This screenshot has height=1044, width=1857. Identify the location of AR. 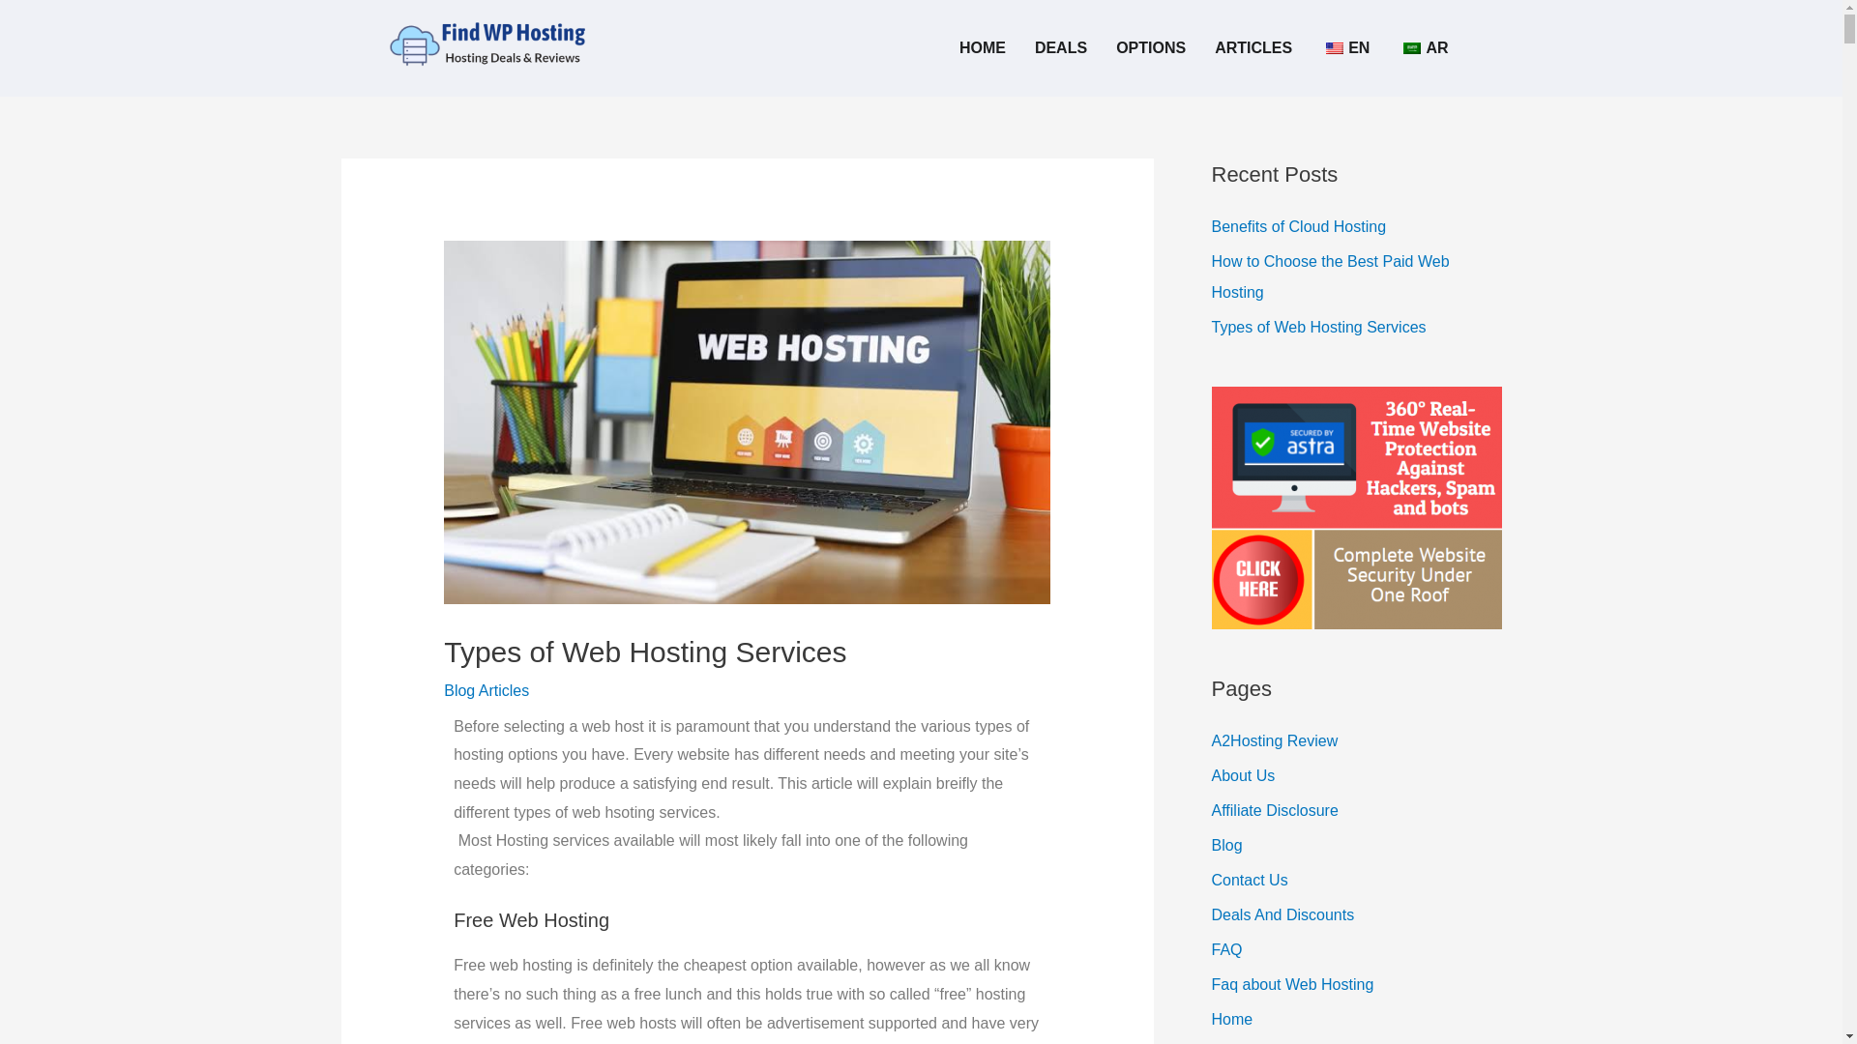
(1423, 48).